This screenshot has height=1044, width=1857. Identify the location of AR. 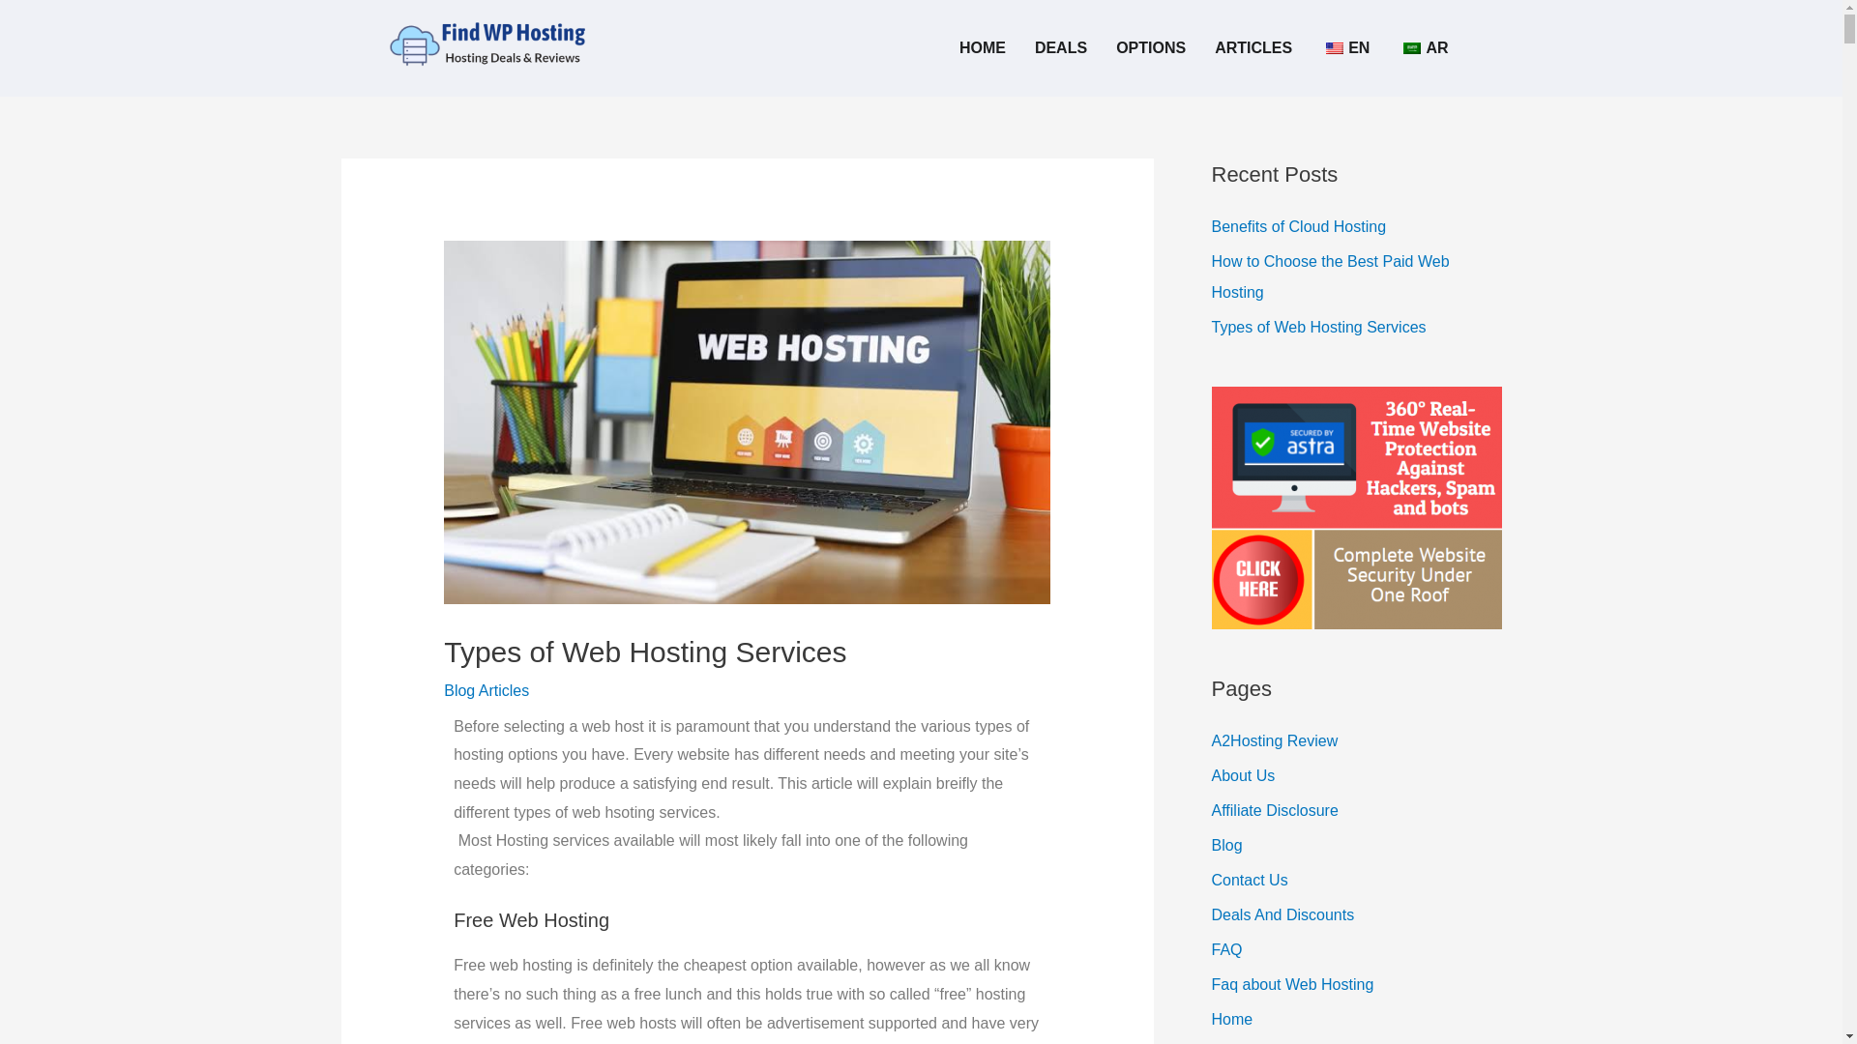
(1423, 48).